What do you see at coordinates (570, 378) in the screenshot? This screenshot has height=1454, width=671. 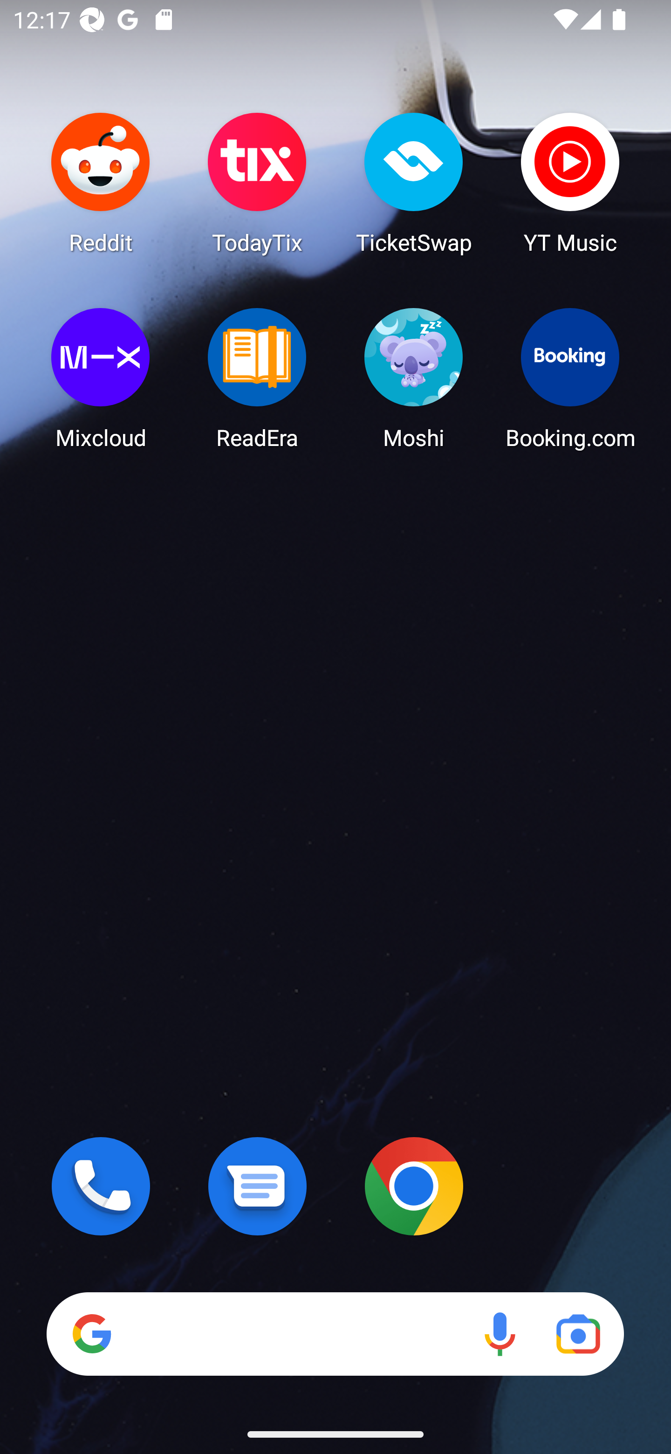 I see `Booking.com` at bounding box center [570, 378].